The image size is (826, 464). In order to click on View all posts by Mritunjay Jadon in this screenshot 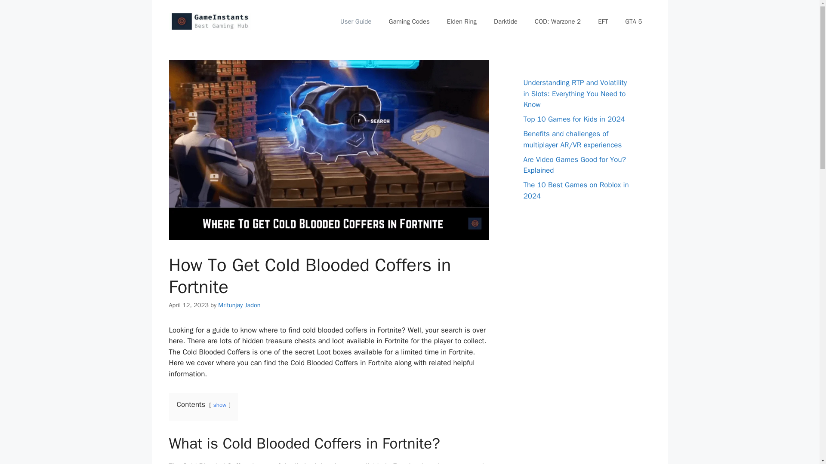, I will do `click(239, 305)`.